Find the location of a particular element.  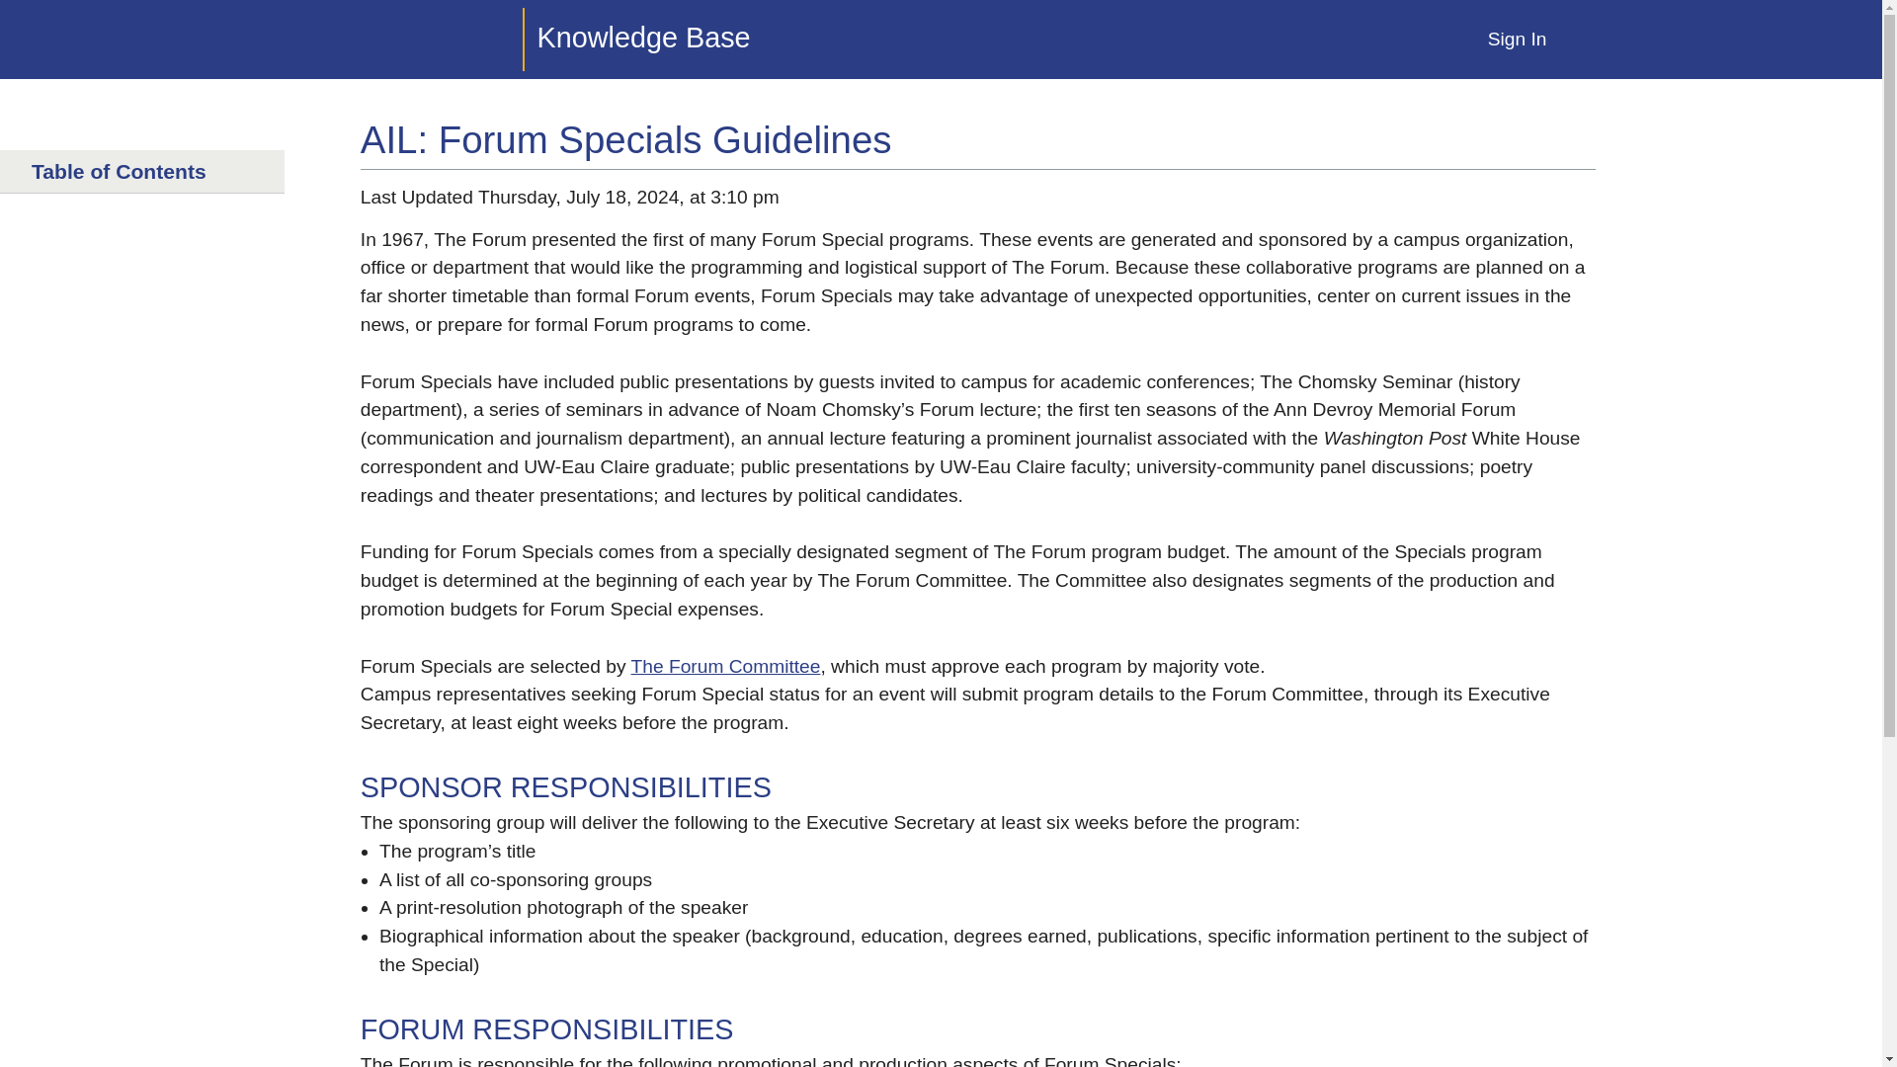

Sign In is located at coordinates (1518, 40).